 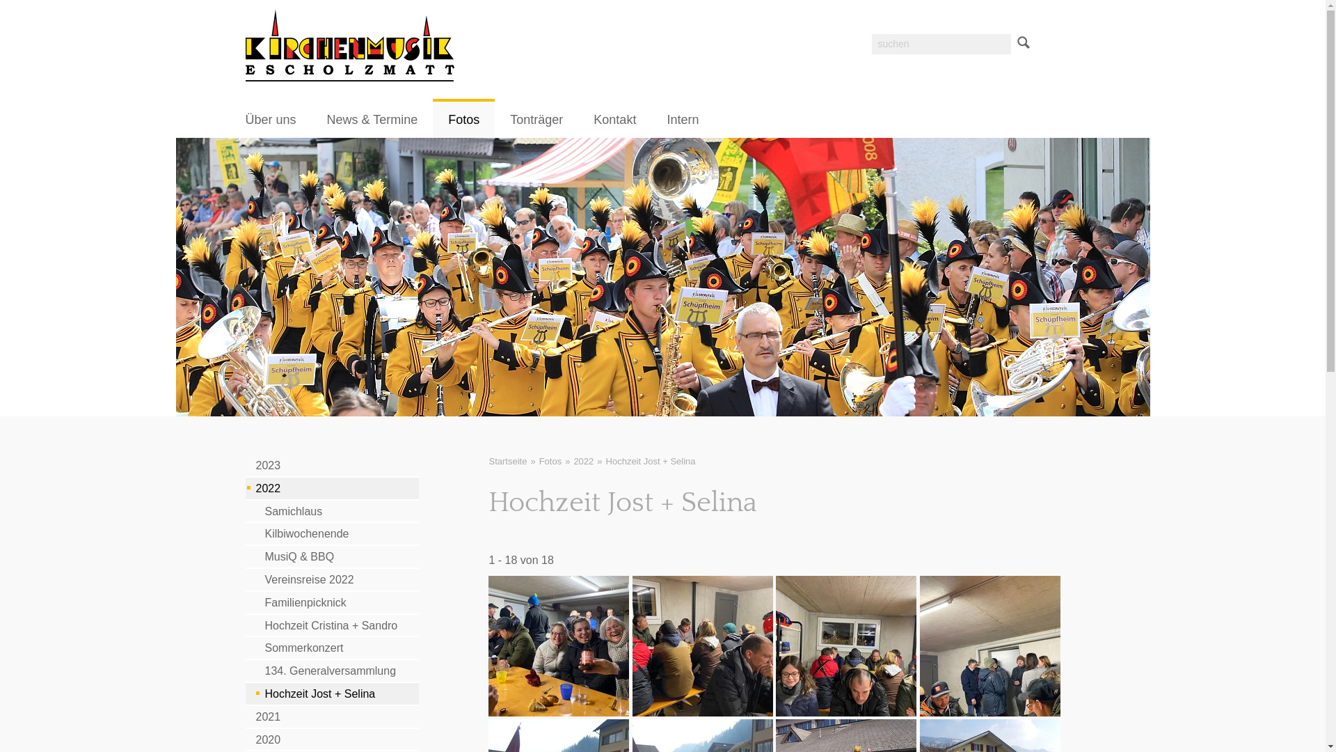 What do you see at coordinates (332, 579) in the screenshot?
I see `Vereinsreise 2022` at bounding box center [332, 579].